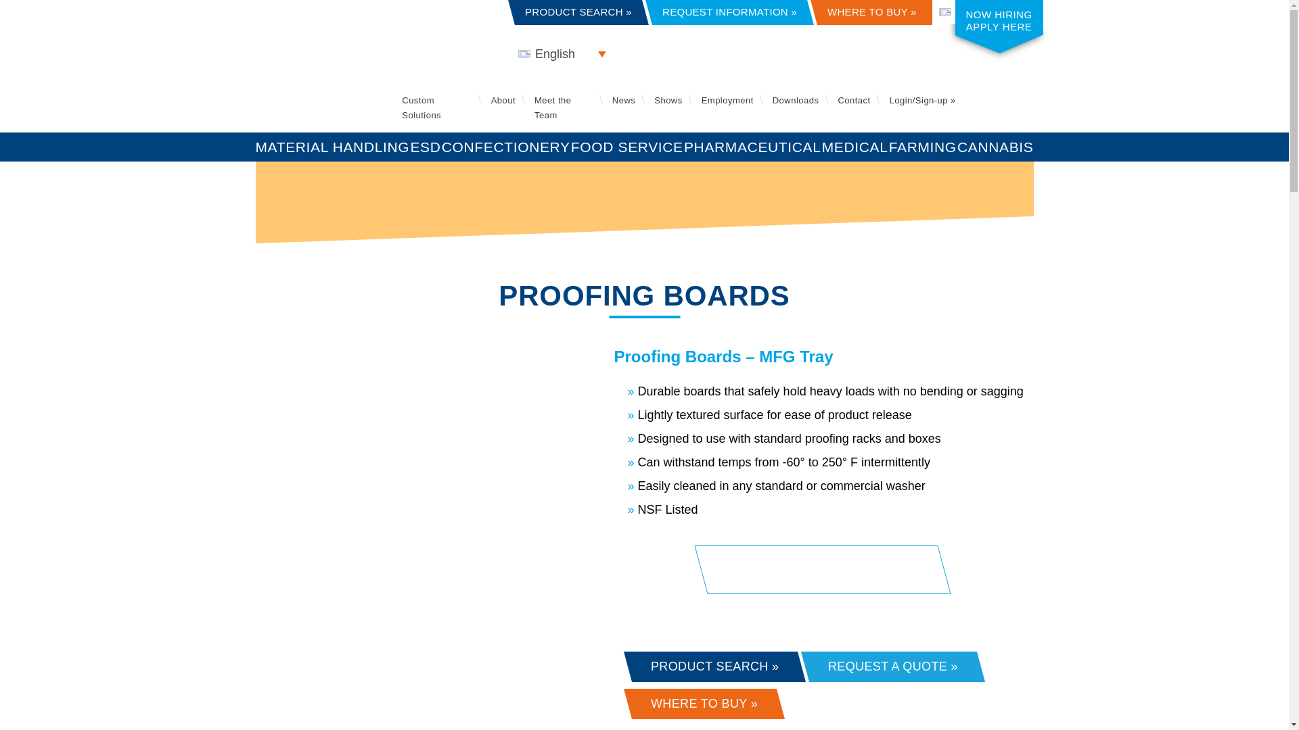 The width and height of the screenshot is (1299, 730). What do you see at coordinates (854, 100) in the screenshot?
I see `Contact` at bounding box center [854, 100].